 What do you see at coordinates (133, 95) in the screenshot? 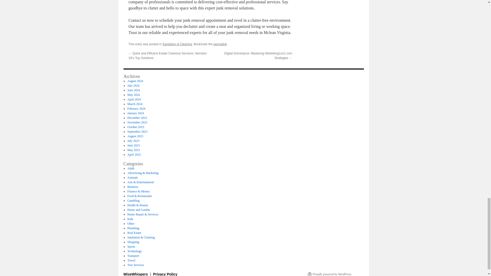
I see `May 2024` at bounding box center [133, 95].